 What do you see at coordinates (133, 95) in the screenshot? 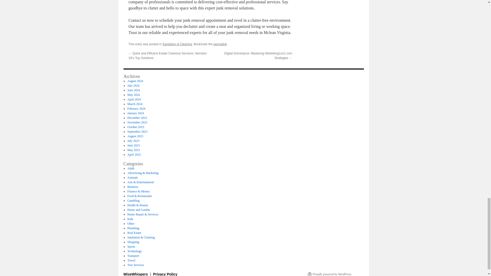
I see `May 2024` at bounding box center [133, 95].